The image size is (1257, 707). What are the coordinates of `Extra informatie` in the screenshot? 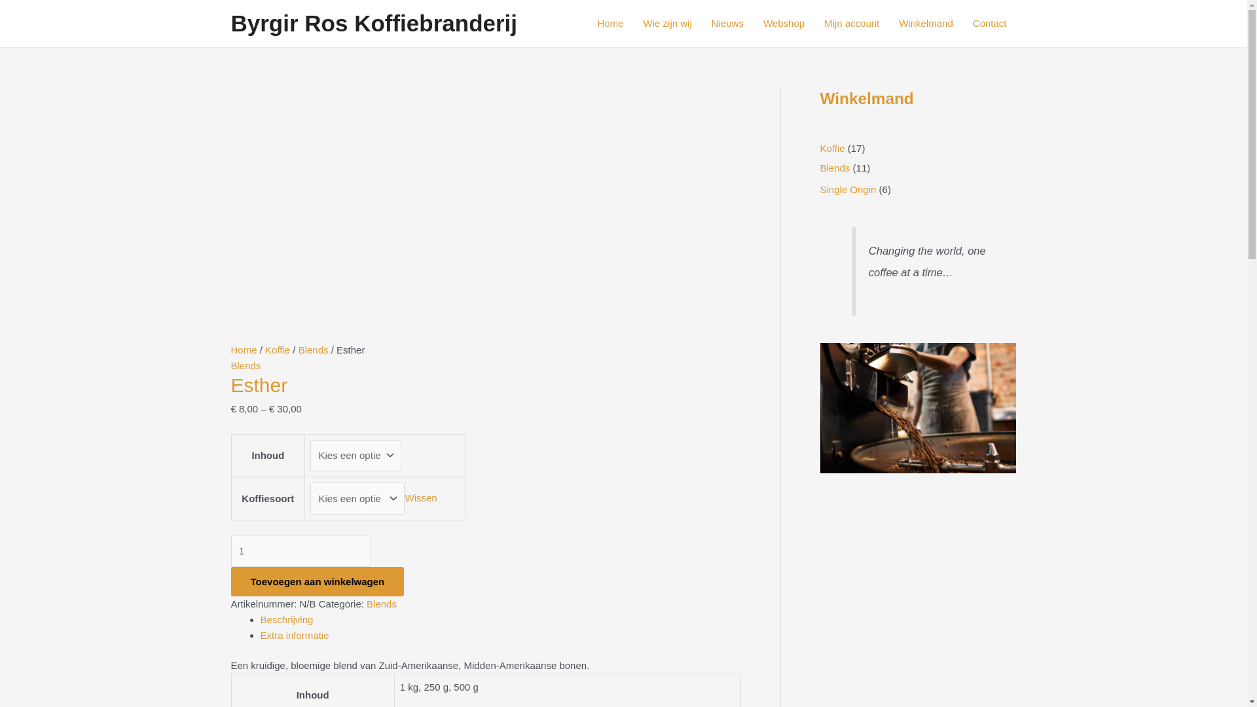 It's located at (295, 635).